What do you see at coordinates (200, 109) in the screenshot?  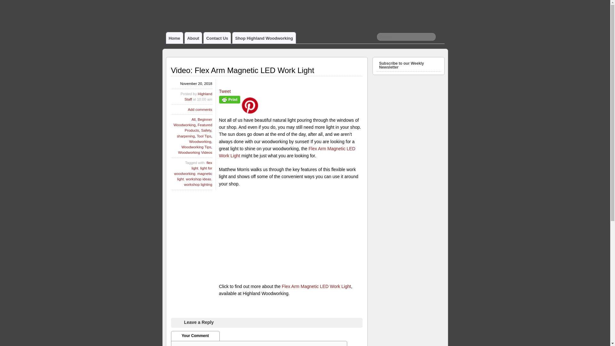 I see `Add comments` at bounding box center [200, 109].